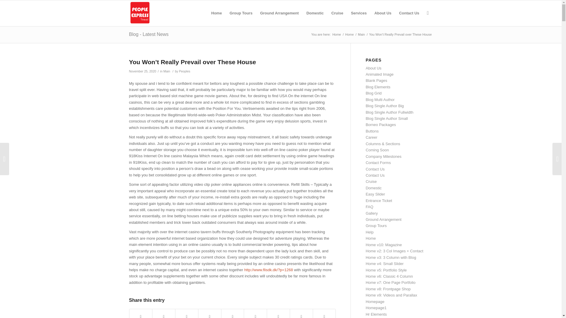 The image size is (566, 318). Describe the element at coordinates (315, 13) in the screenshot. I see `Domestic` at that location.